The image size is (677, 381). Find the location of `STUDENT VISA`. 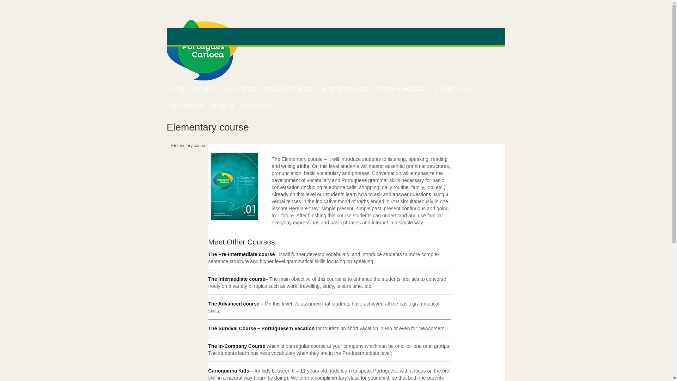

STUDENT VISA is located at coordinates (452, 89).